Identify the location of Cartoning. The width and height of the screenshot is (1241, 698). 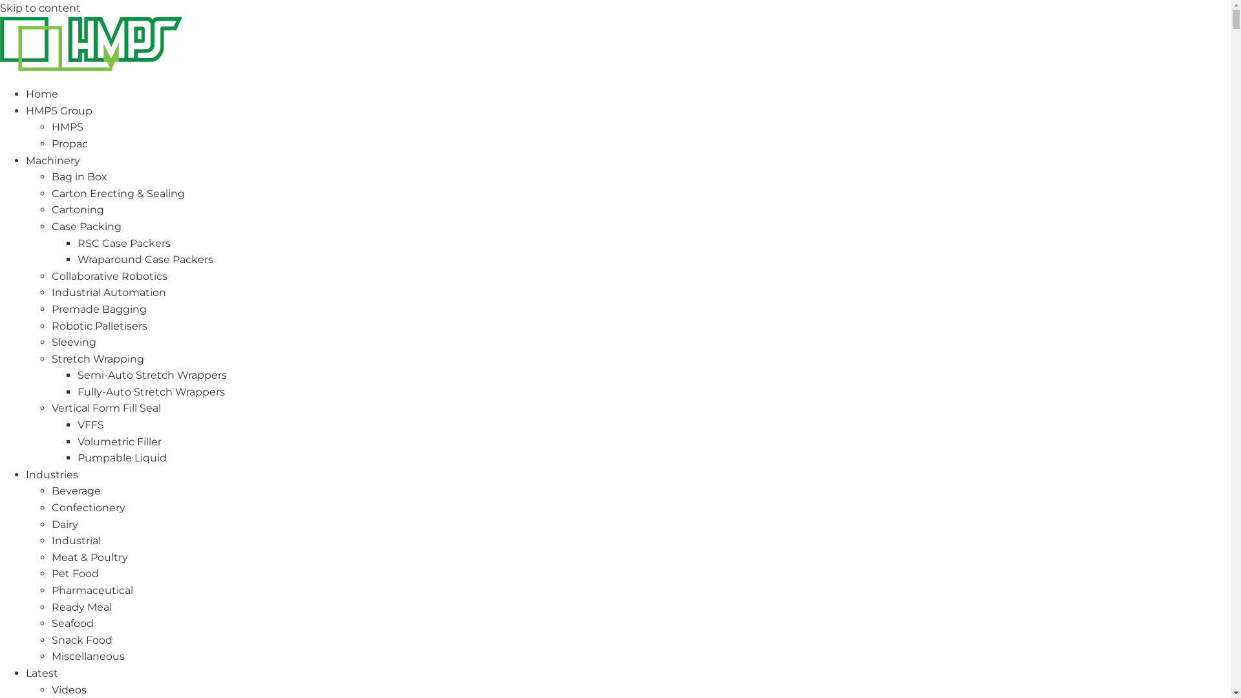
(78, 209).